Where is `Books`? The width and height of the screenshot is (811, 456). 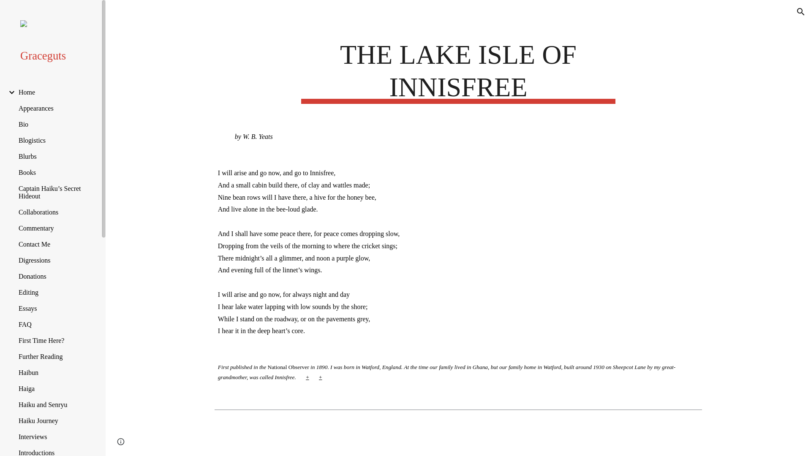
Books is located at coordinates (53, 172).